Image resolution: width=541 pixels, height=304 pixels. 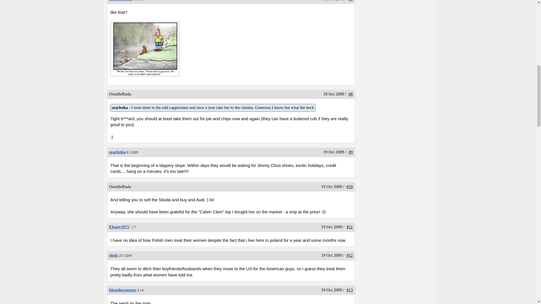 What do you see at coordinates (121, 1) in the screenshot?
I see `szarlotka` at bounding box center [121, 1].